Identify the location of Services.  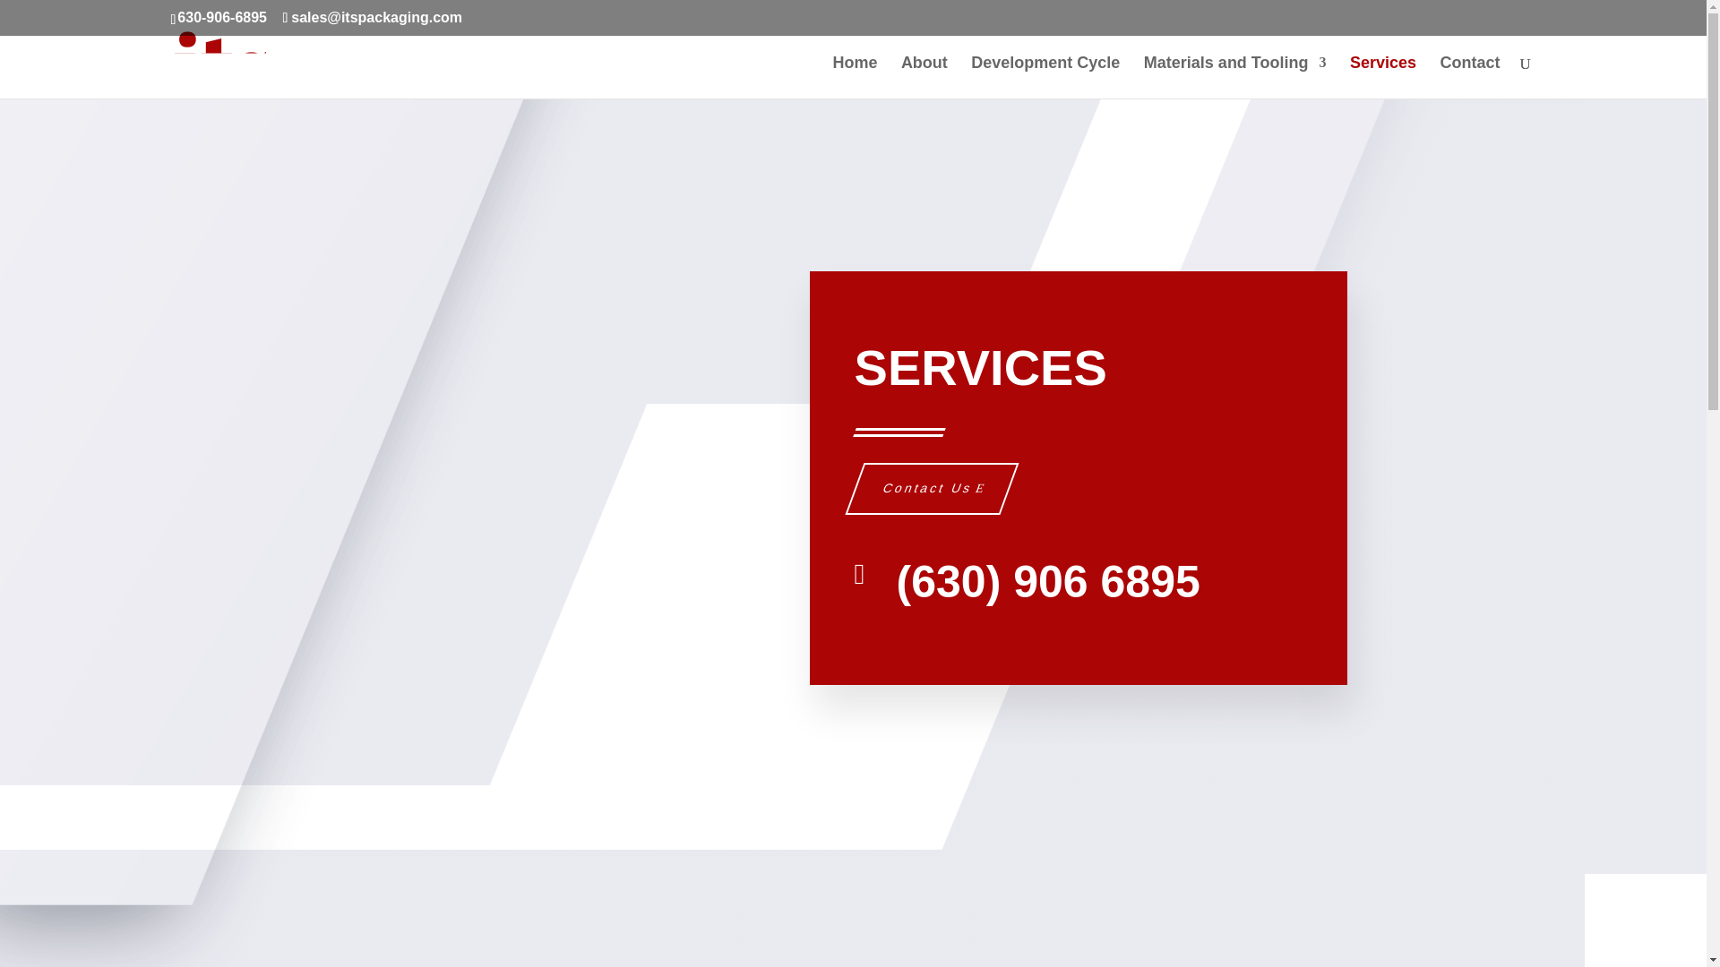
(1383, 77).